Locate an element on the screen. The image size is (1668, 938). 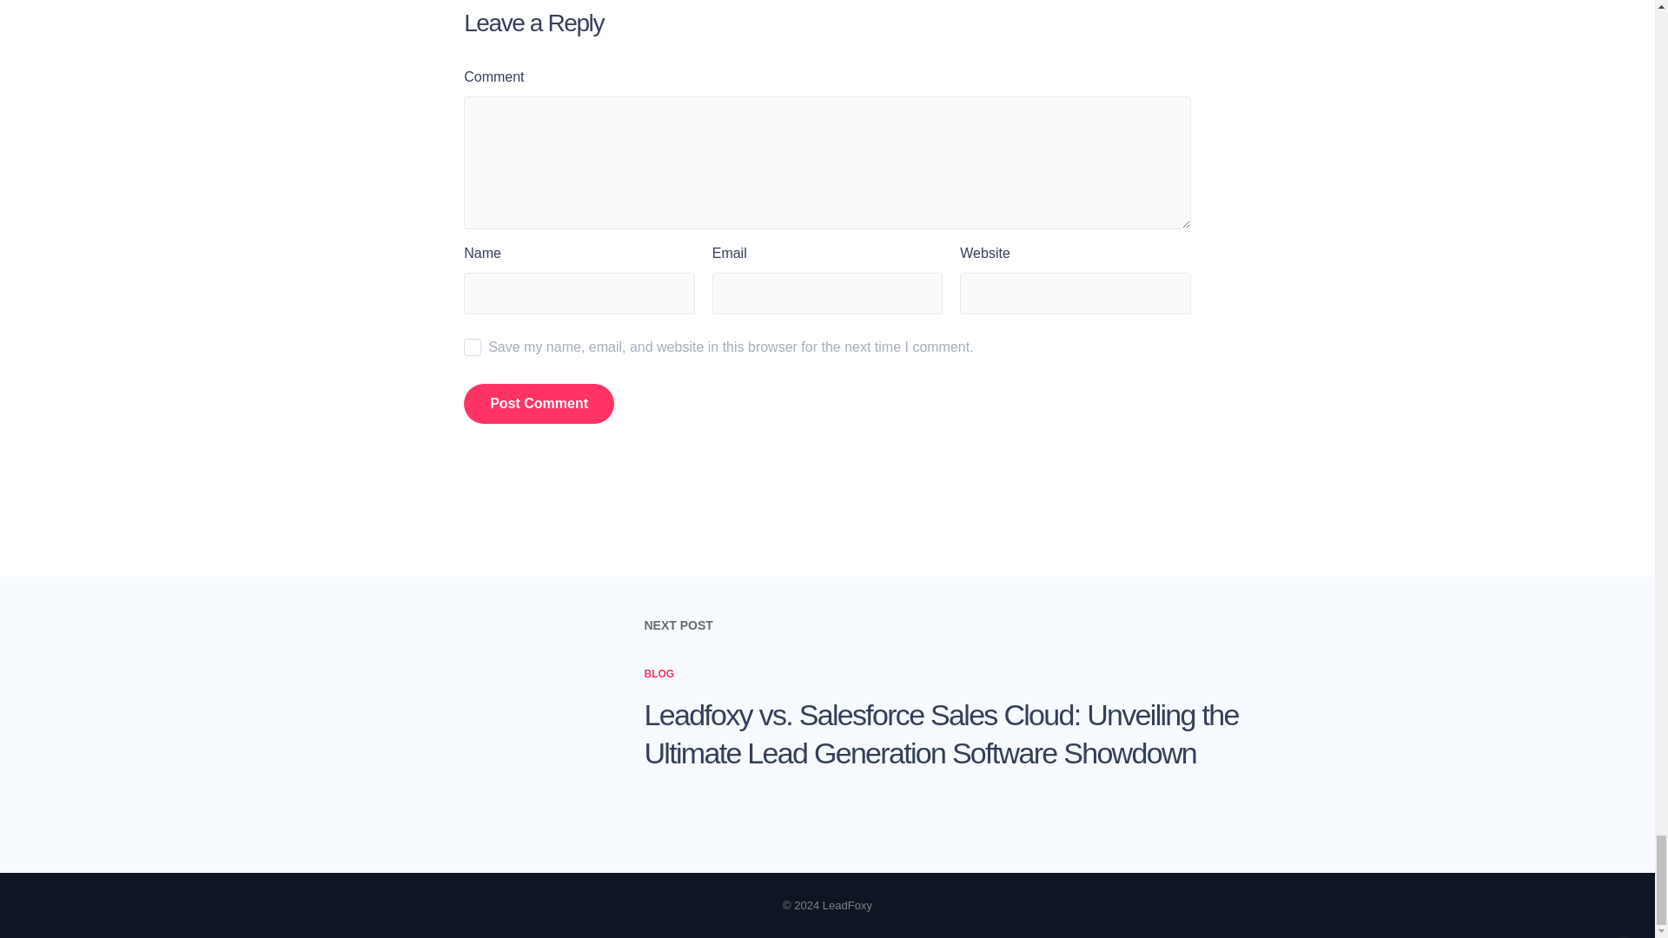
yes is located at coordinates (473, 347).